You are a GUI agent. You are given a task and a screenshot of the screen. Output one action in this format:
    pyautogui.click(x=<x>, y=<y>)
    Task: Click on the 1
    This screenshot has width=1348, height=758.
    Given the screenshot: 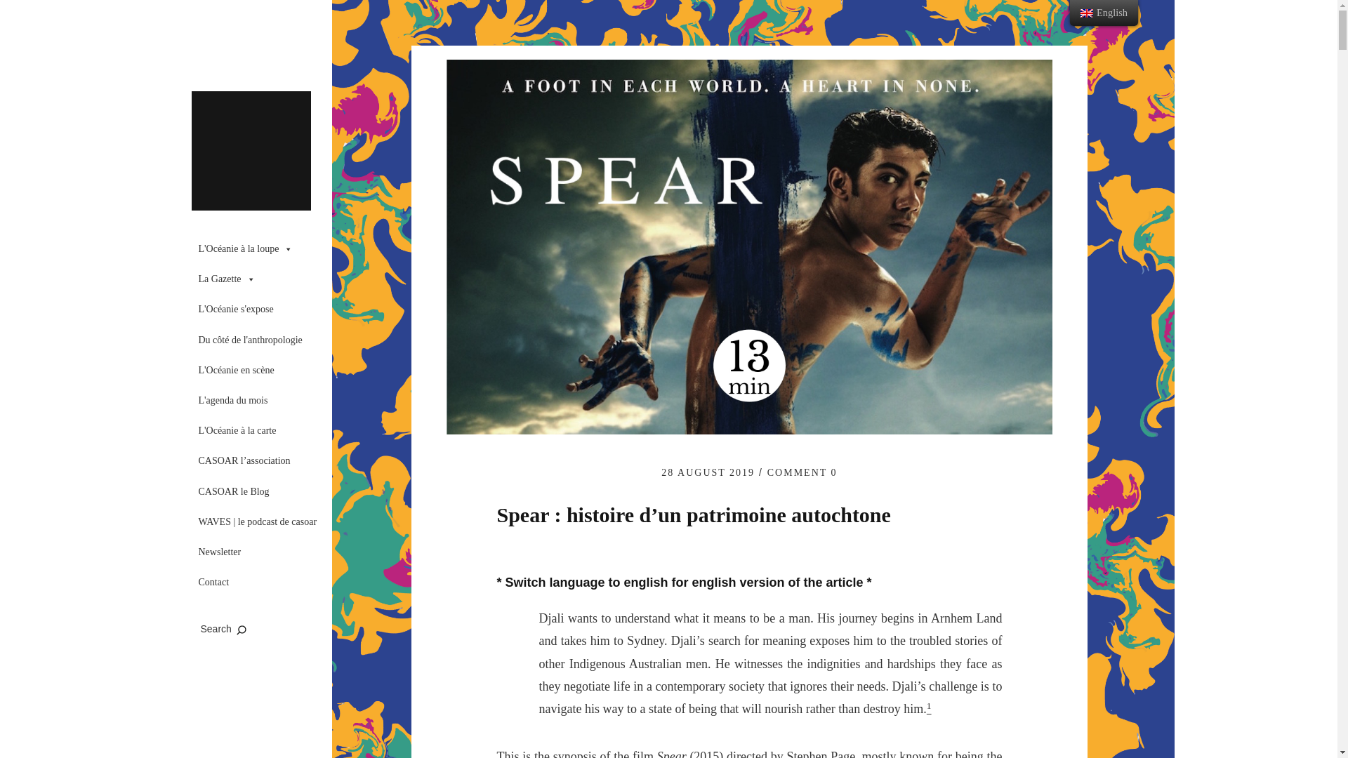 What is the action you would take?
    pyautogui.click(x=929, y=709)
    